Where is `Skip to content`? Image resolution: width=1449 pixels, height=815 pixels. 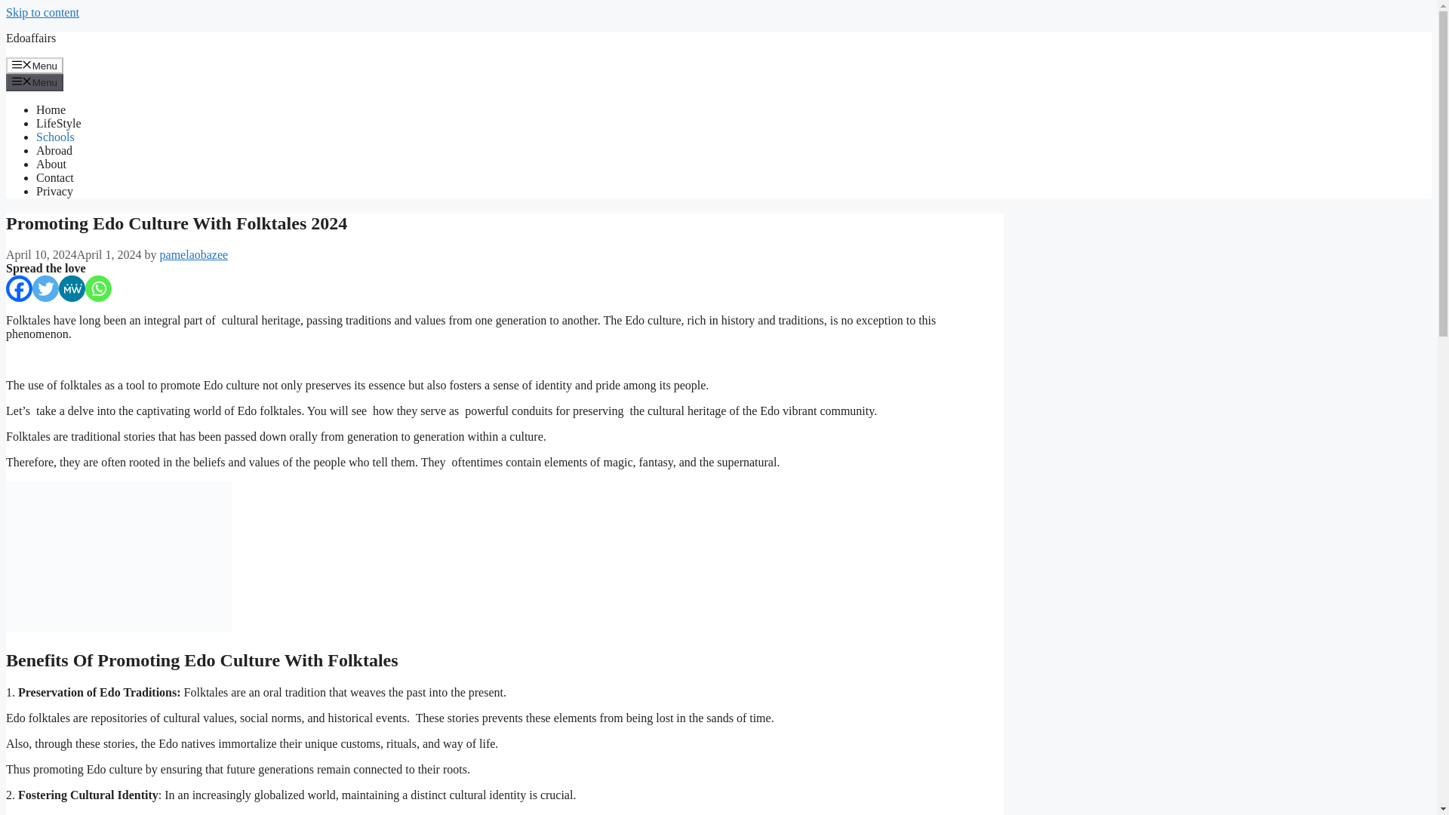
Skip to content is located at coordinates (42, 12).